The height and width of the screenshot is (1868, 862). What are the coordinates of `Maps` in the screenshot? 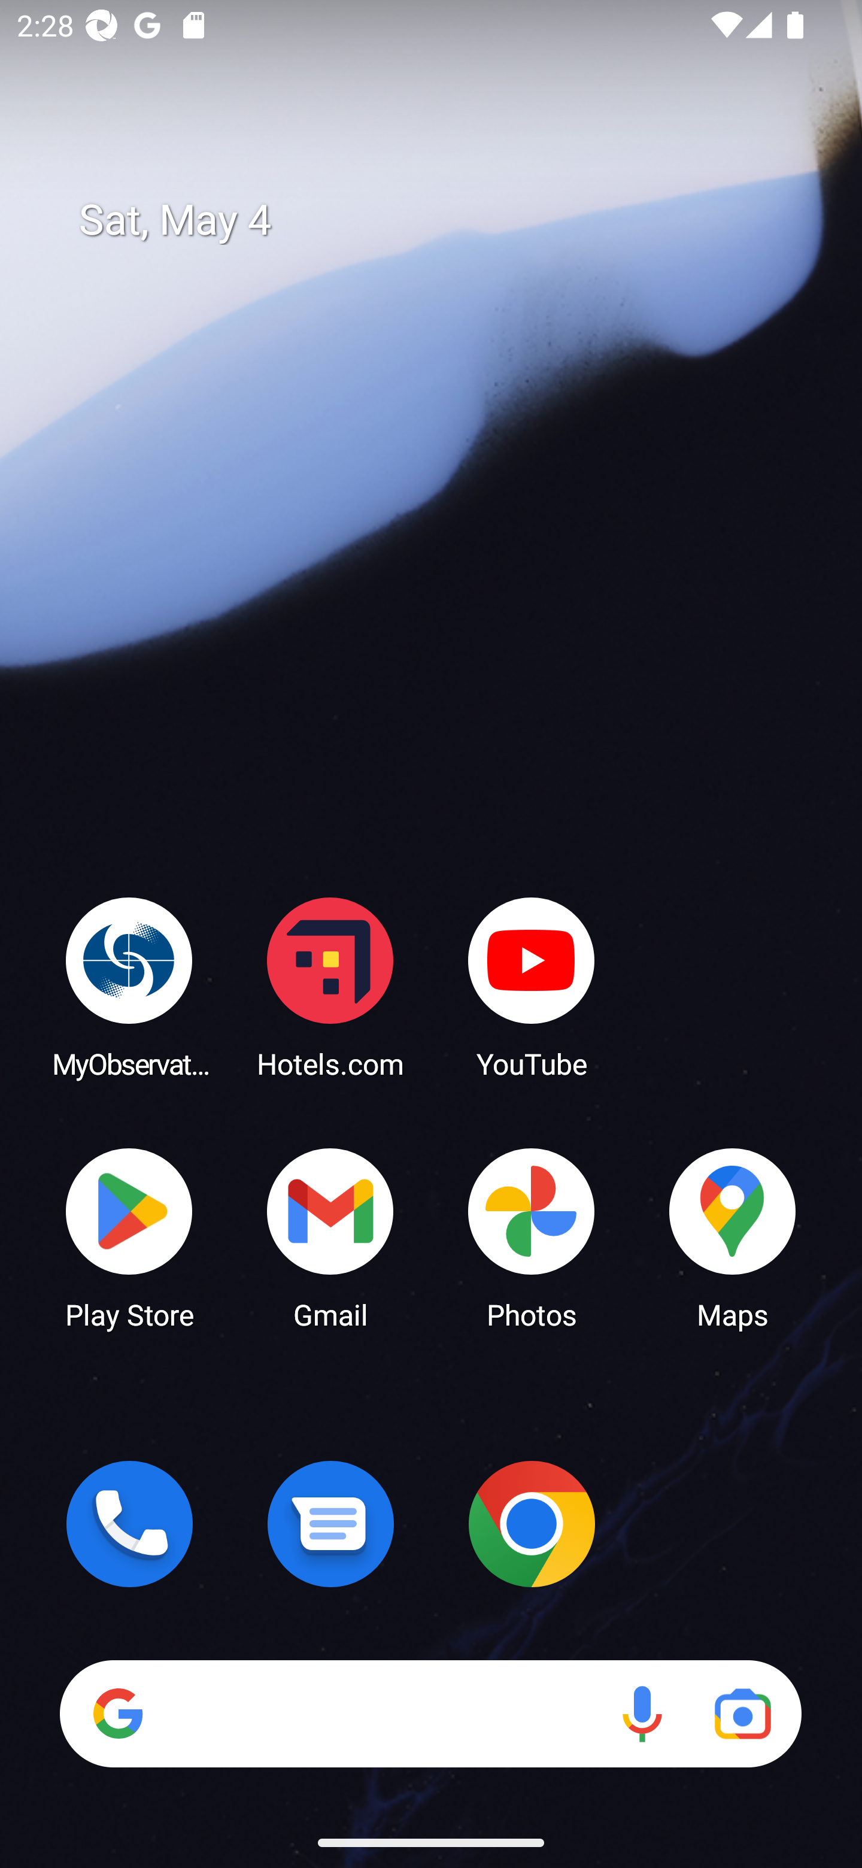 It's located at (733, 1237).